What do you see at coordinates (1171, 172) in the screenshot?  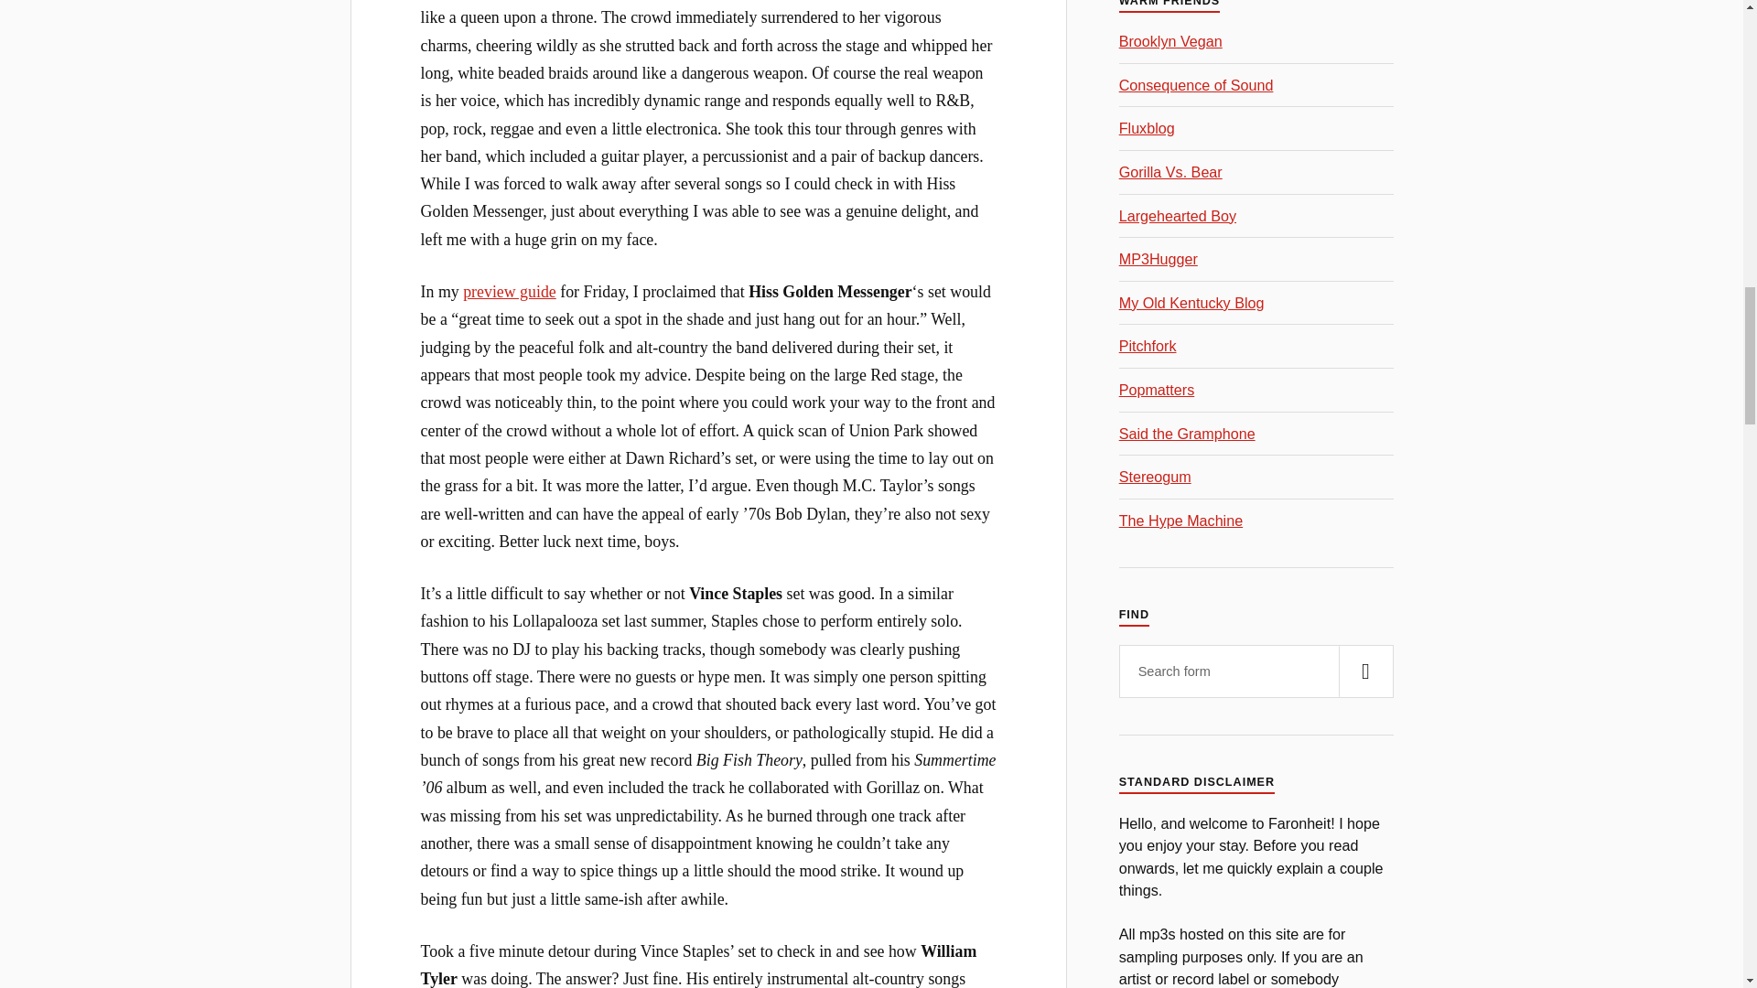 I see `The bear would totally win` at bounding box center [1171, 172].